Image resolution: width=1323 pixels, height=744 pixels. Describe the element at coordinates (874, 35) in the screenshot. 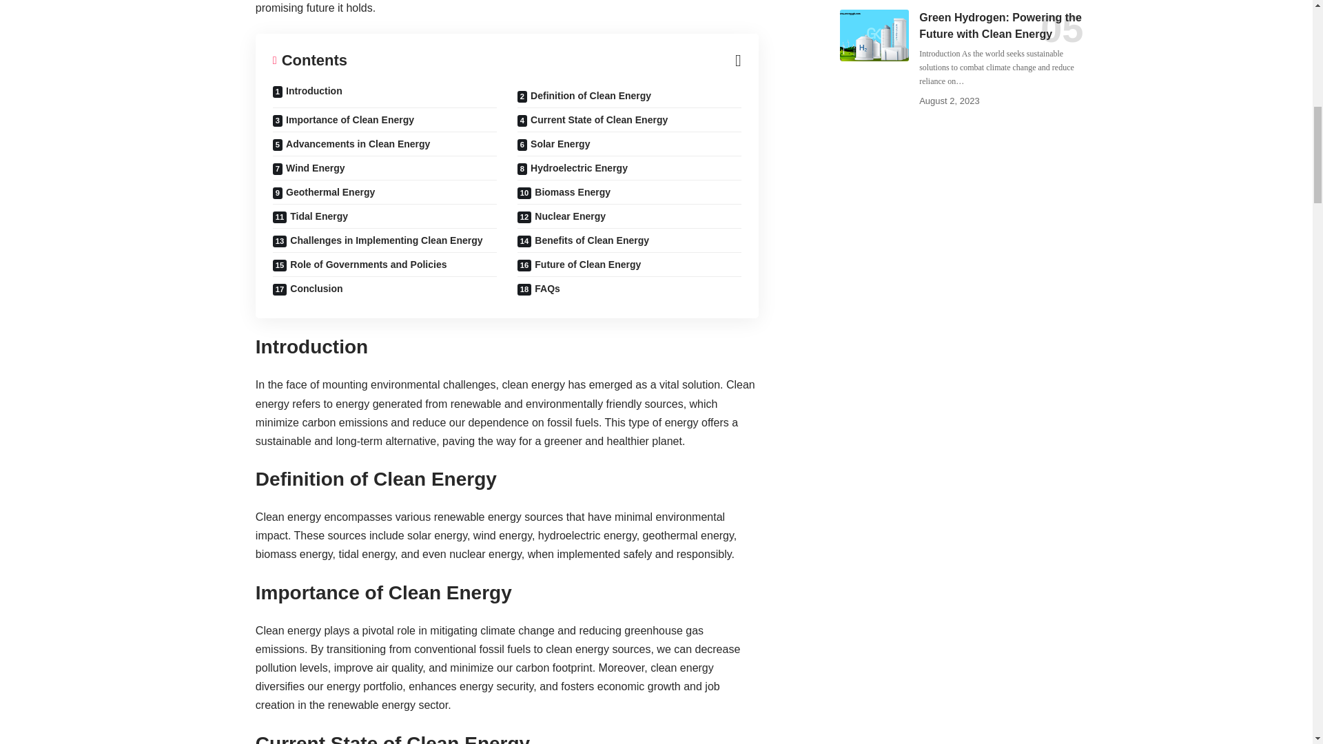

I see `Green Hydrogen: Powering the Future with Clean Energy` at that location.